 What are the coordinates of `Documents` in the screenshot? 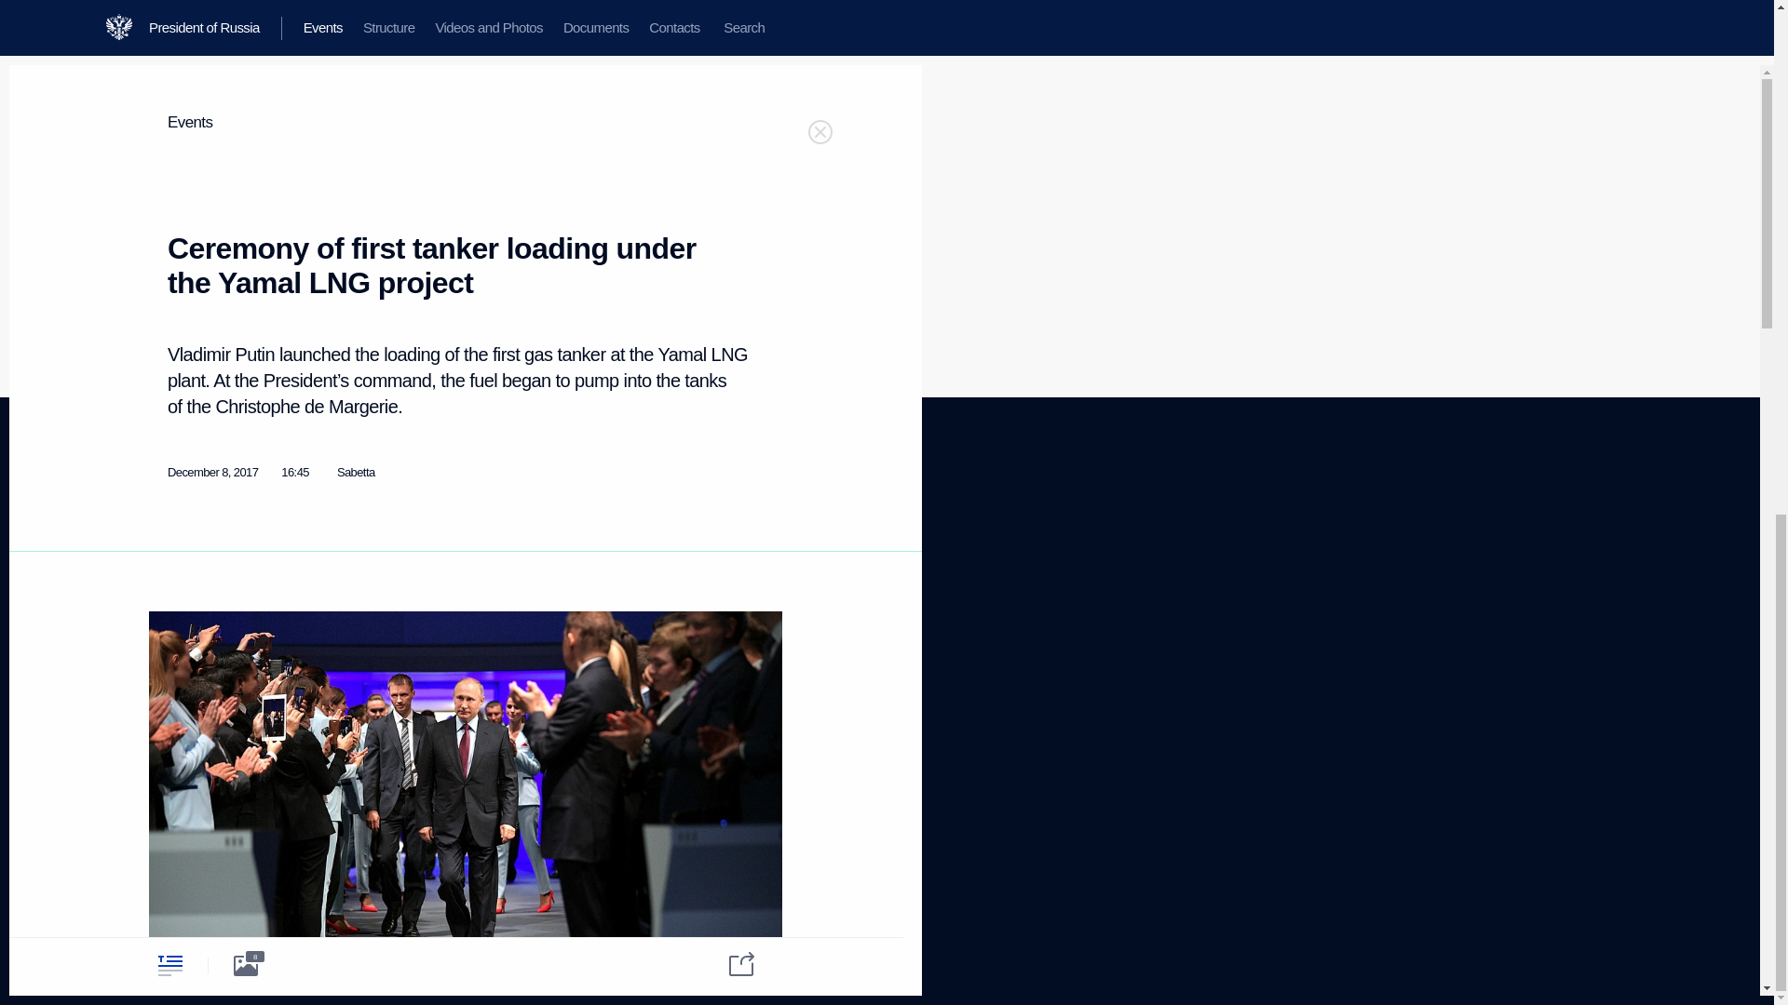 It's located at (177, 610).